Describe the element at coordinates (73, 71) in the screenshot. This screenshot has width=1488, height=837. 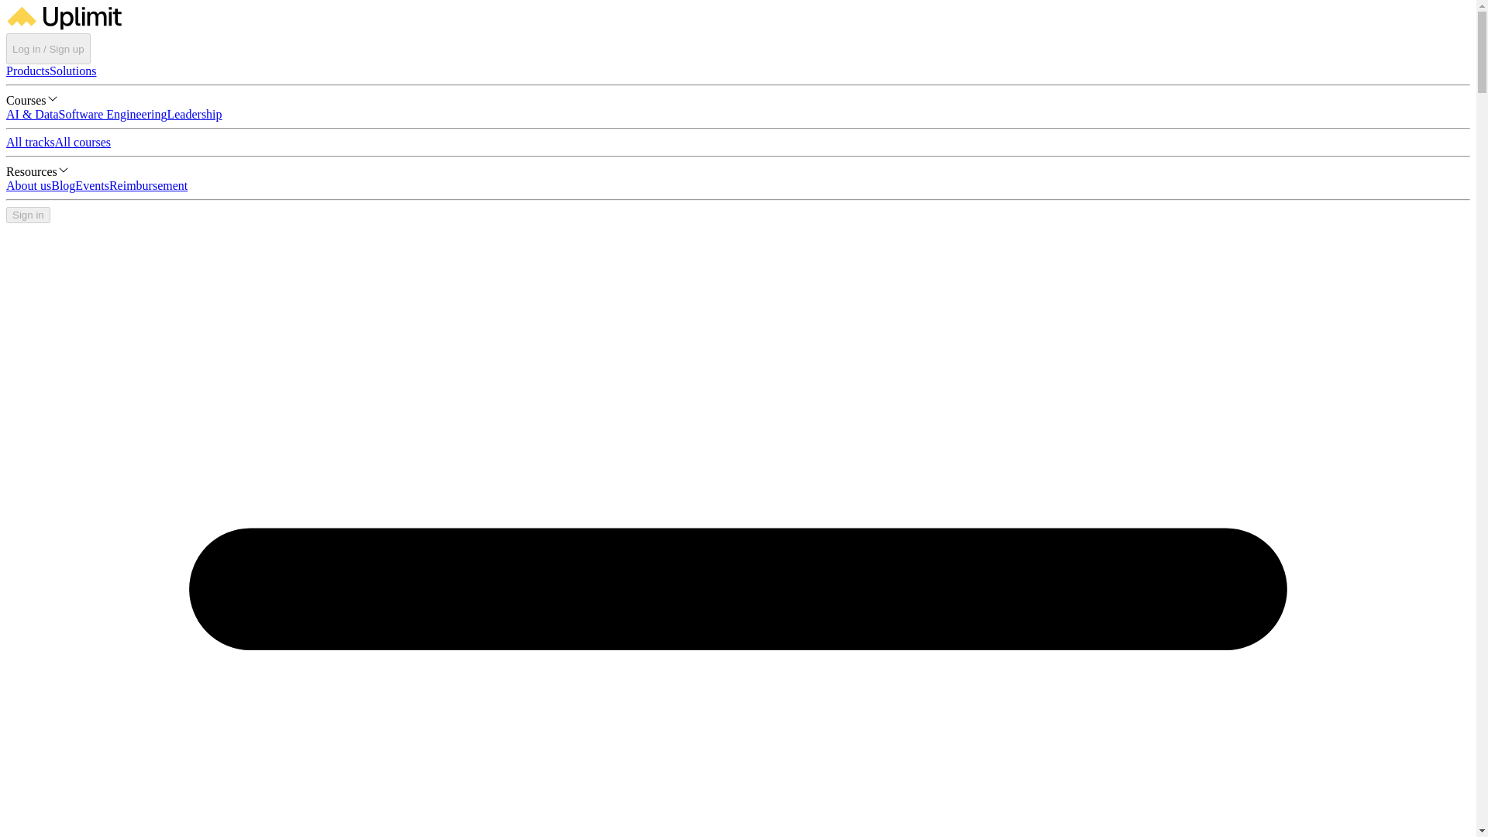
I see `Solutions` at that location.